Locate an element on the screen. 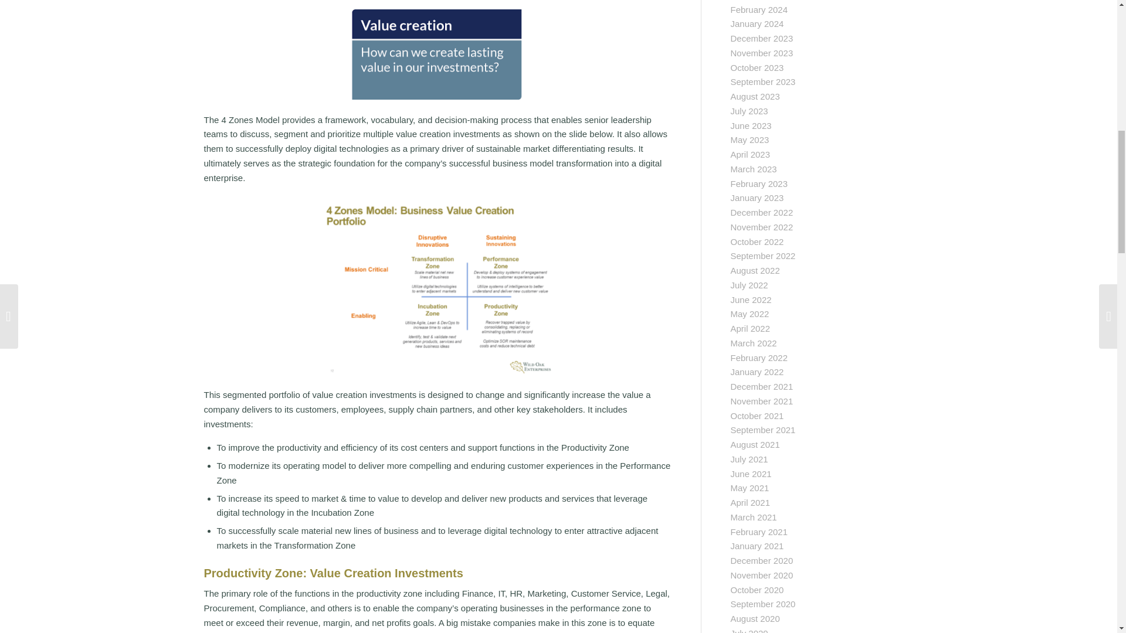 The width and height of the screenshot is (1126, 633). January 2024 is located at coordinates (757, 23).